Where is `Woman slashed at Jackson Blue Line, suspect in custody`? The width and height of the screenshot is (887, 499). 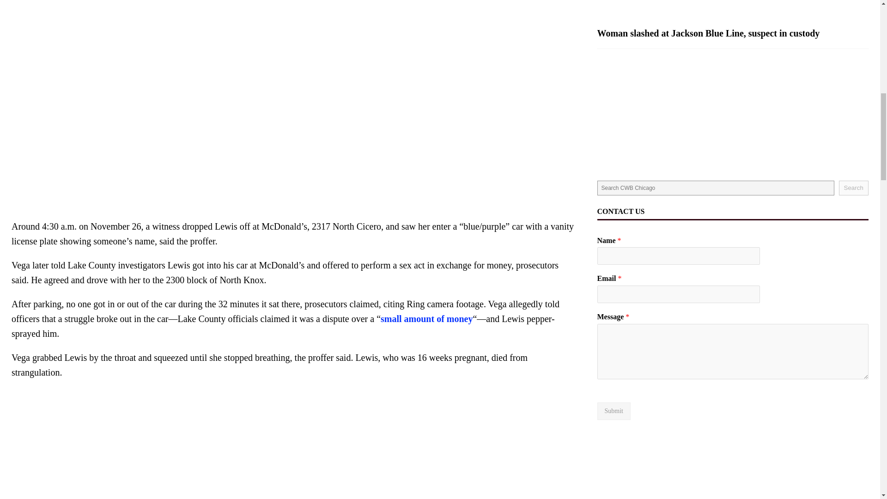
Woman slashed at Jackson Blue Line, suspect in custody is located at coordinates (708, 33).